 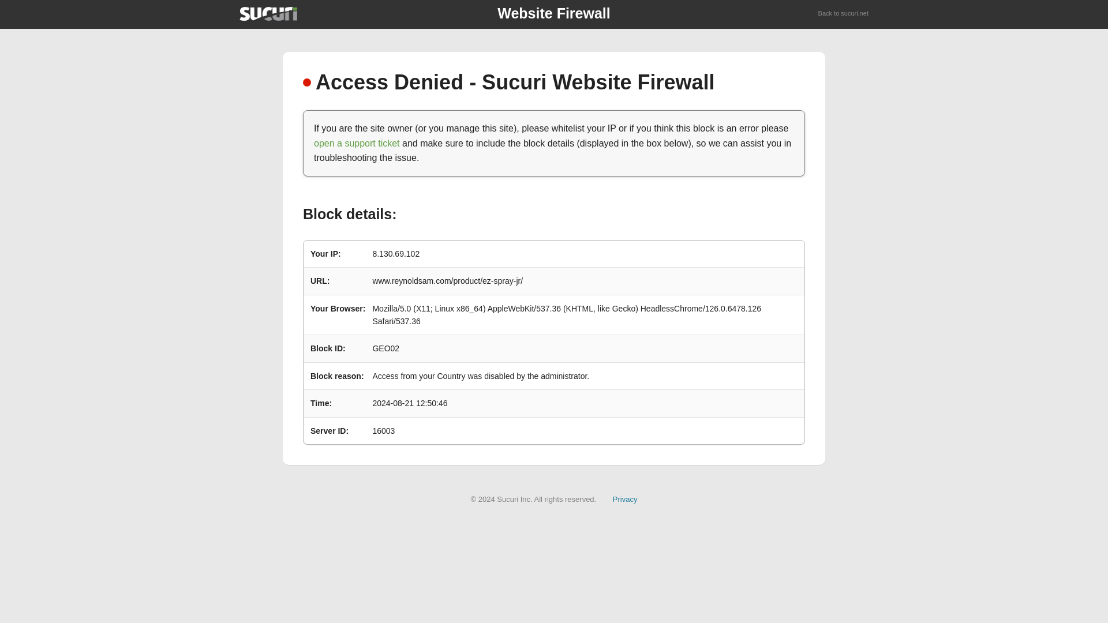 I want to click on Privacy, so click(x=625, y=498).